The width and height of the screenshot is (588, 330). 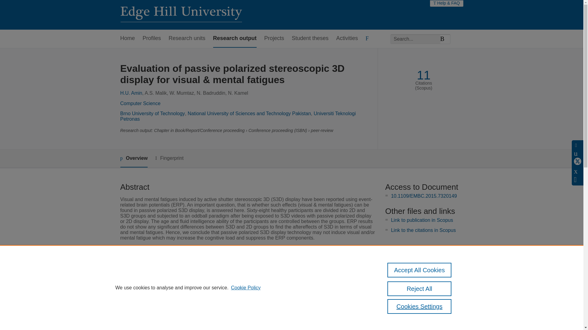 What do you see at coordinates (213, 273) in the screenshot?
I see `IEEE` at bounding box center [213, 273].